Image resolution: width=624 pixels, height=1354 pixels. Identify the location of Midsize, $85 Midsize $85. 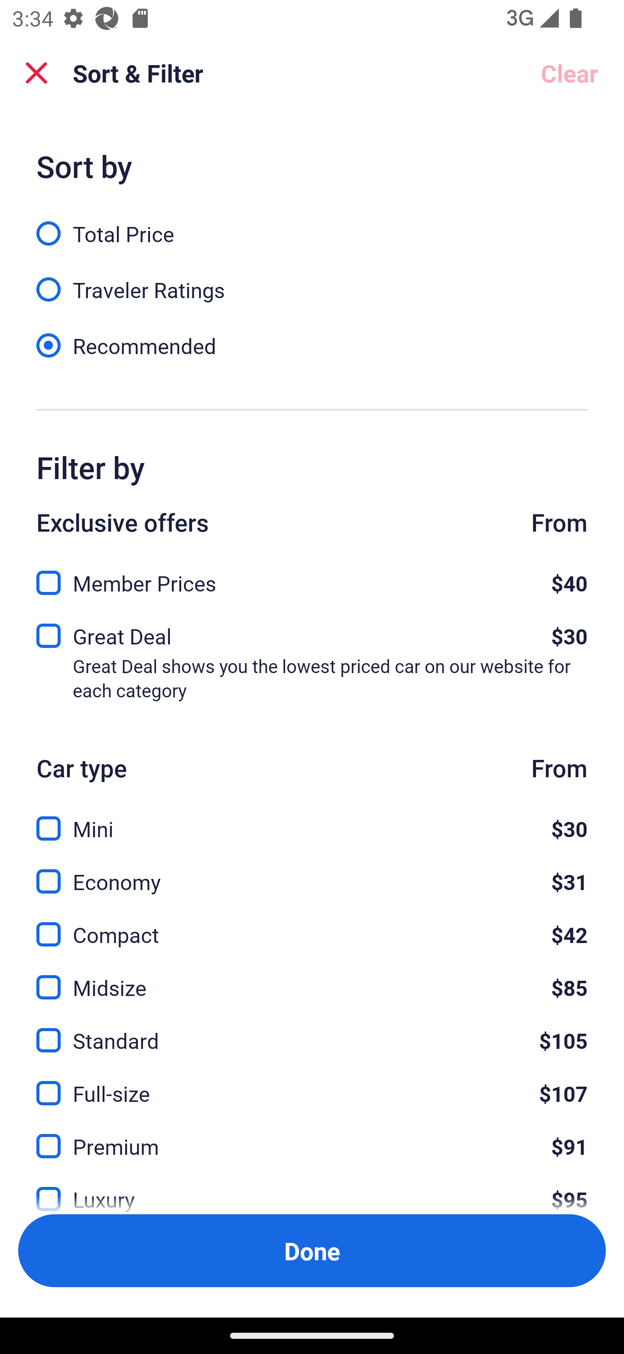
(312, 978).